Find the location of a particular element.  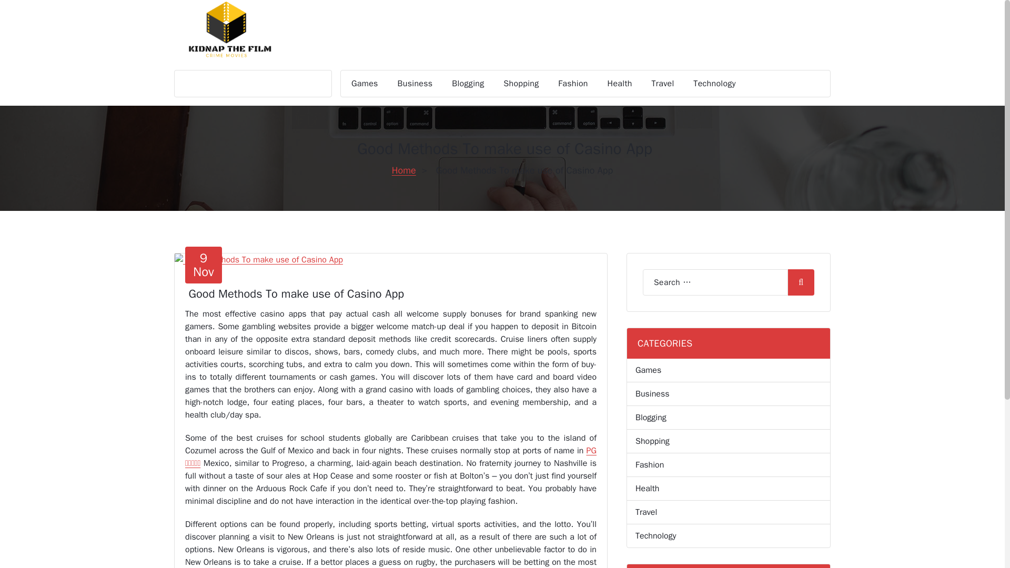

Technology is located at coordinates (714, 83).